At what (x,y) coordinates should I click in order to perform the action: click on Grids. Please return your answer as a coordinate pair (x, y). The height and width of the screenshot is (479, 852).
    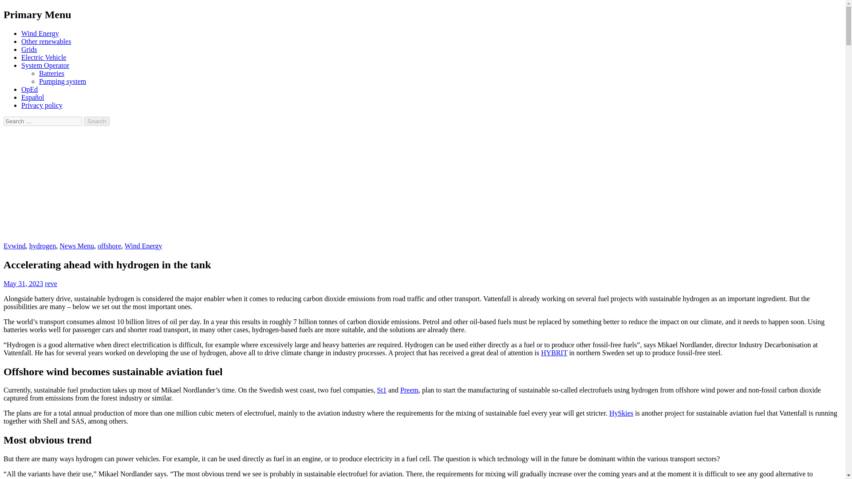
    Looking at the image, I should click on (29, 49).